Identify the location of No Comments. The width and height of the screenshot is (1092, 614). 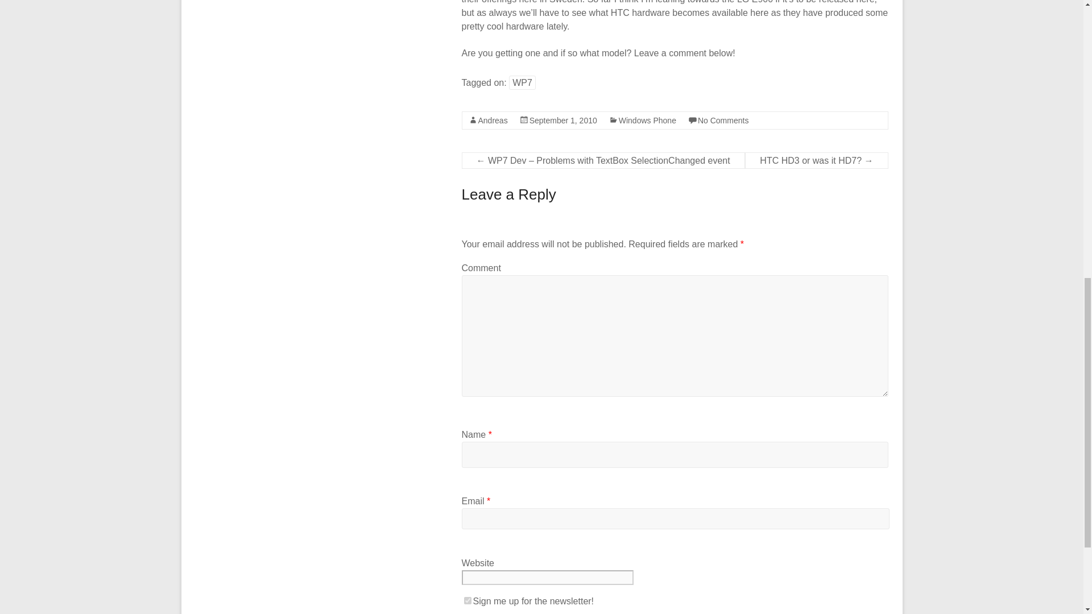
(722, 121).